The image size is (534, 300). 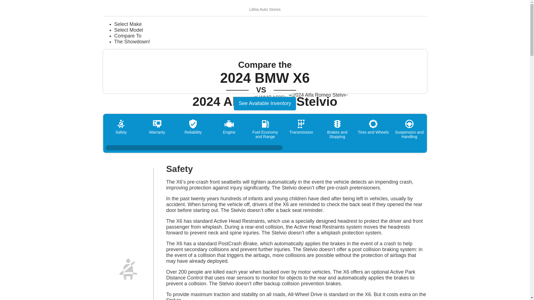 I want to click on See Available Inventory, so click(x=265, y=103).